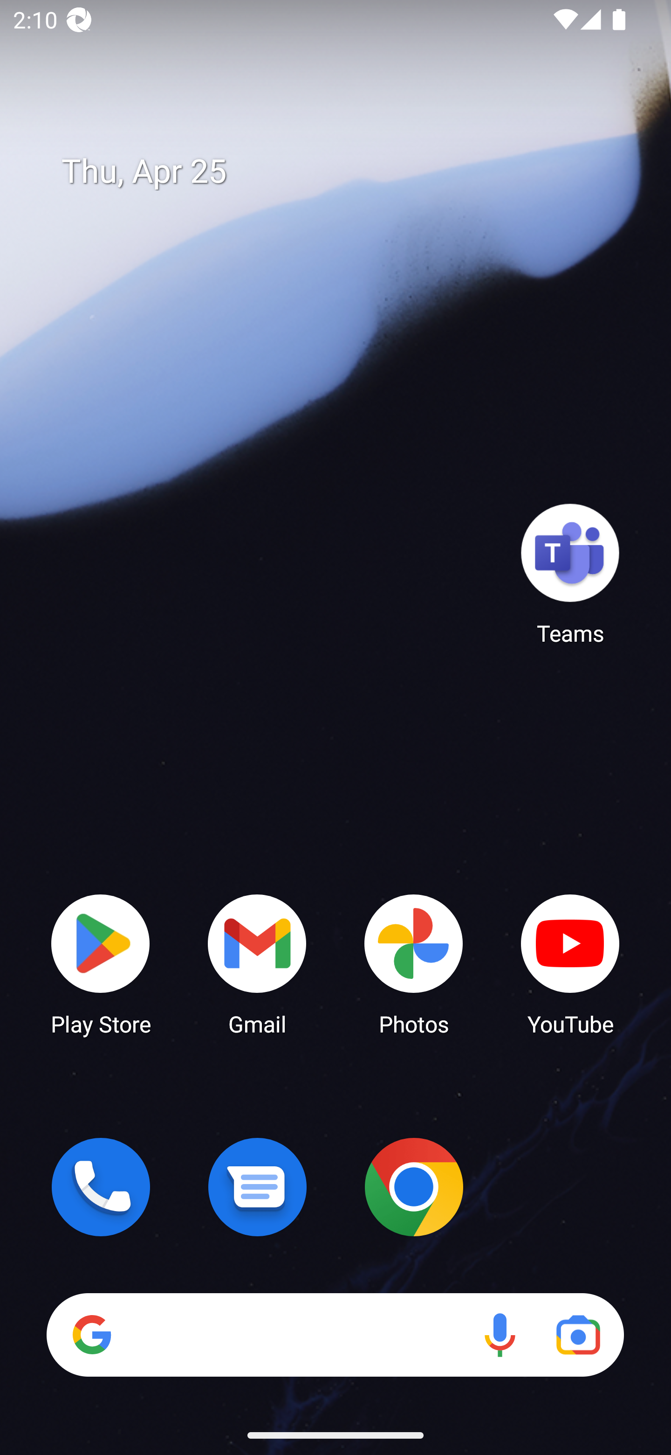 The height and width of the screenshot is (1455, 671). Describe the element at coordinates (570, 573) in the screenshot. I see `Teams` at that location.